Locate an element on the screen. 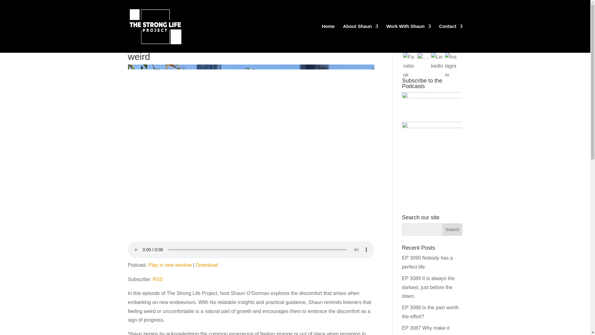 This screenshot has width=595, height=335. EP 3088 Is the pain worth the effort? is located at coordinates (430, 312).